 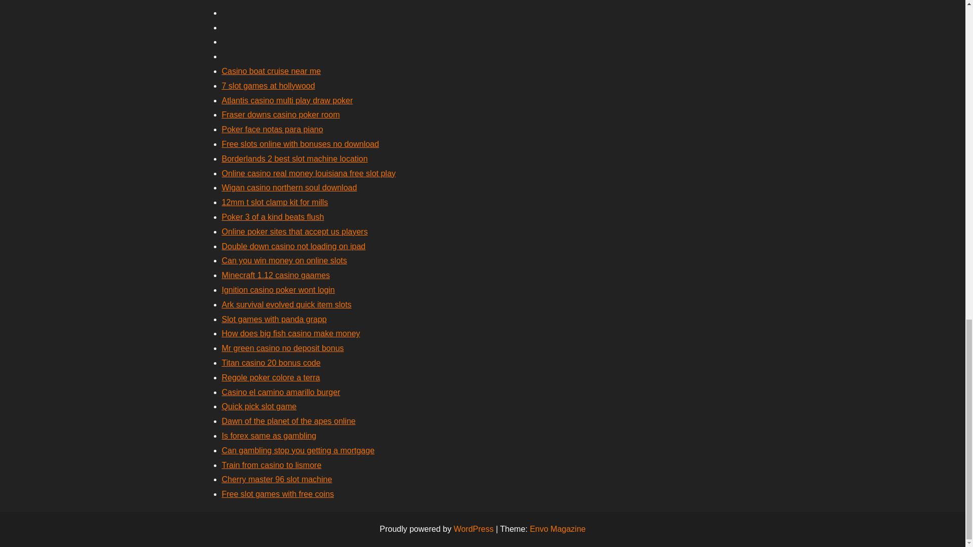 What do you see at coordinates (278, 290) in the screenshot?
I see `Ignition casino poker wont login` at bounding box center [278, 290].